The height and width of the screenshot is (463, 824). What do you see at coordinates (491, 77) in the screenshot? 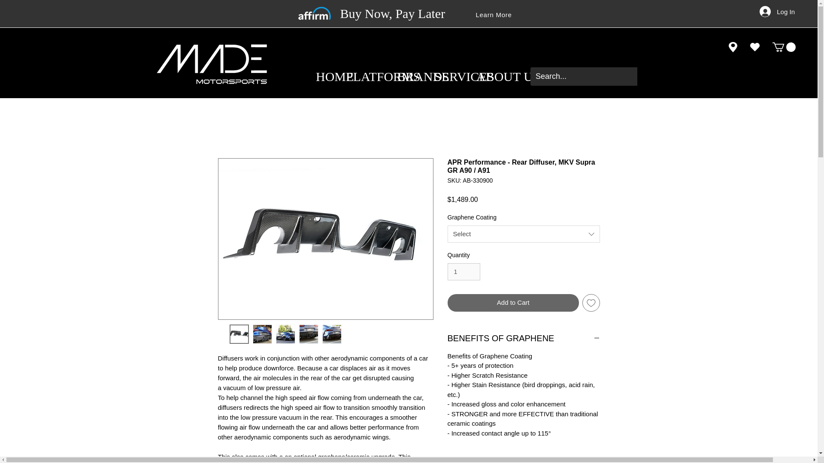
I see `ABOUT US` at bounding box center [491, 77].